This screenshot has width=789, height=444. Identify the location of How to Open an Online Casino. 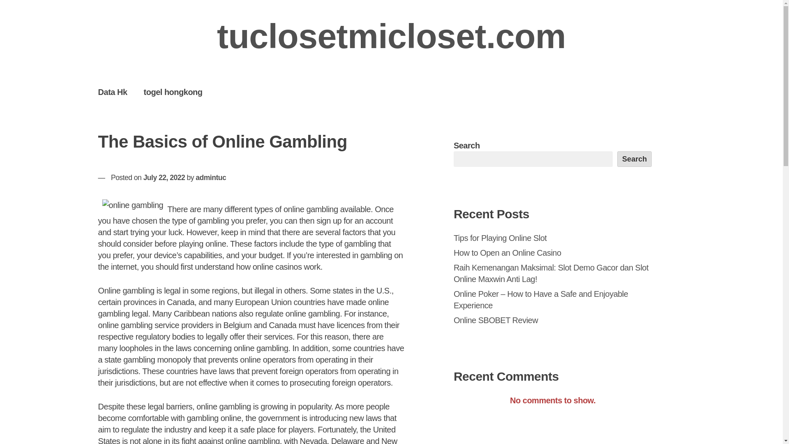
(507, 252).